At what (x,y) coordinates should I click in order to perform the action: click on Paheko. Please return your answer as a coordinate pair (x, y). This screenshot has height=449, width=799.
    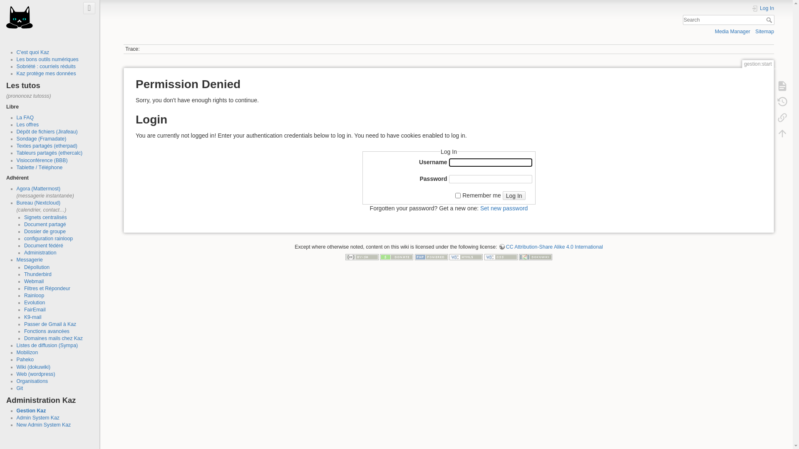
    Looking at the image, I should click on (25, 360).